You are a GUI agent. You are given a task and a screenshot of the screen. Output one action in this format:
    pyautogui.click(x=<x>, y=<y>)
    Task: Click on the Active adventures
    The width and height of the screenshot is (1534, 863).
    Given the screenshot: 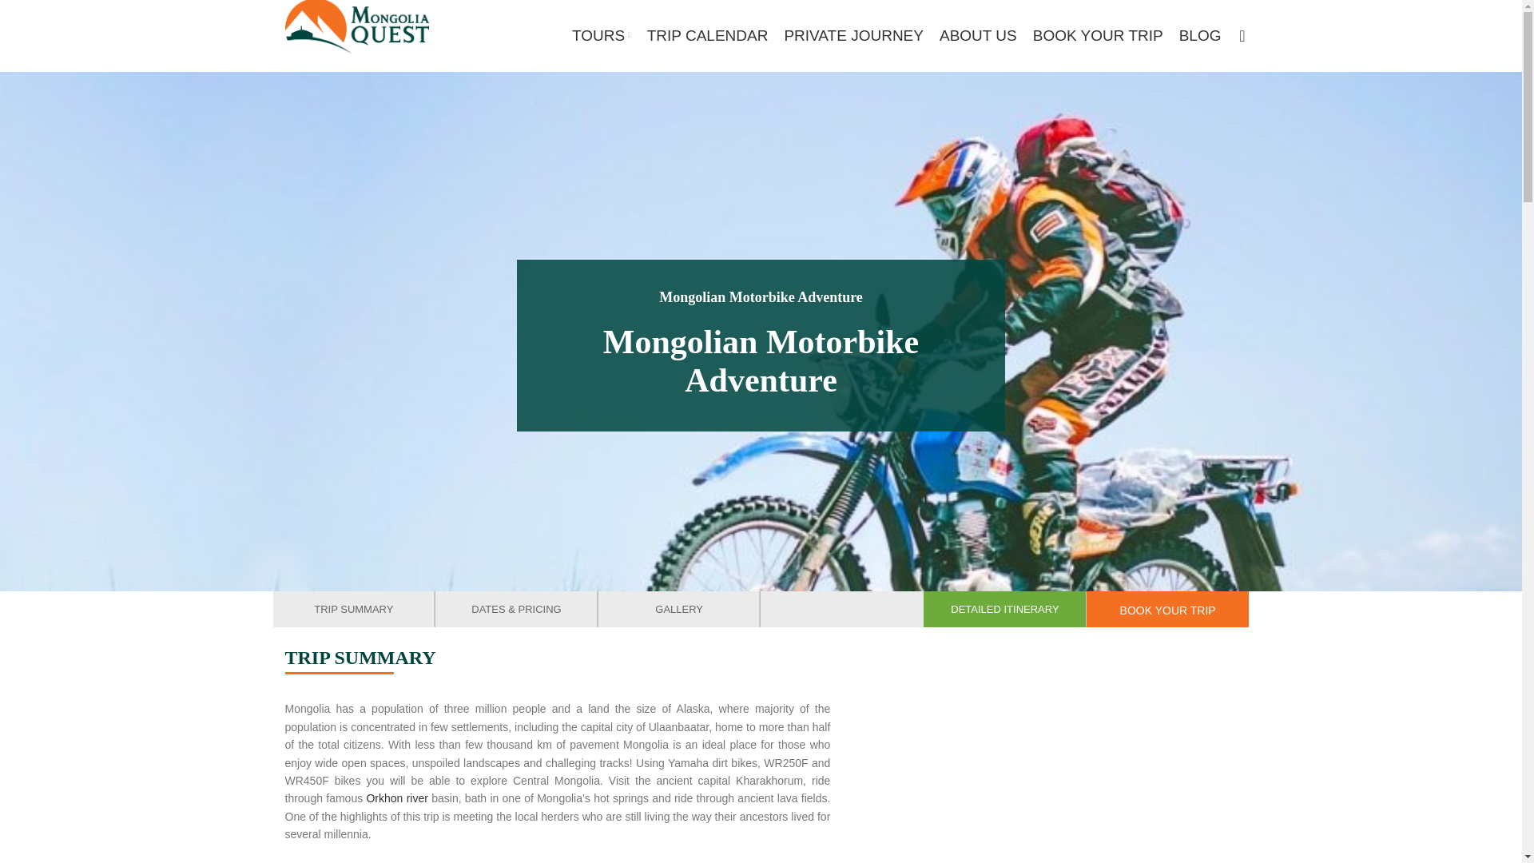 What is the action you would take?
    pyautogui.click(x=761, y=297)
    